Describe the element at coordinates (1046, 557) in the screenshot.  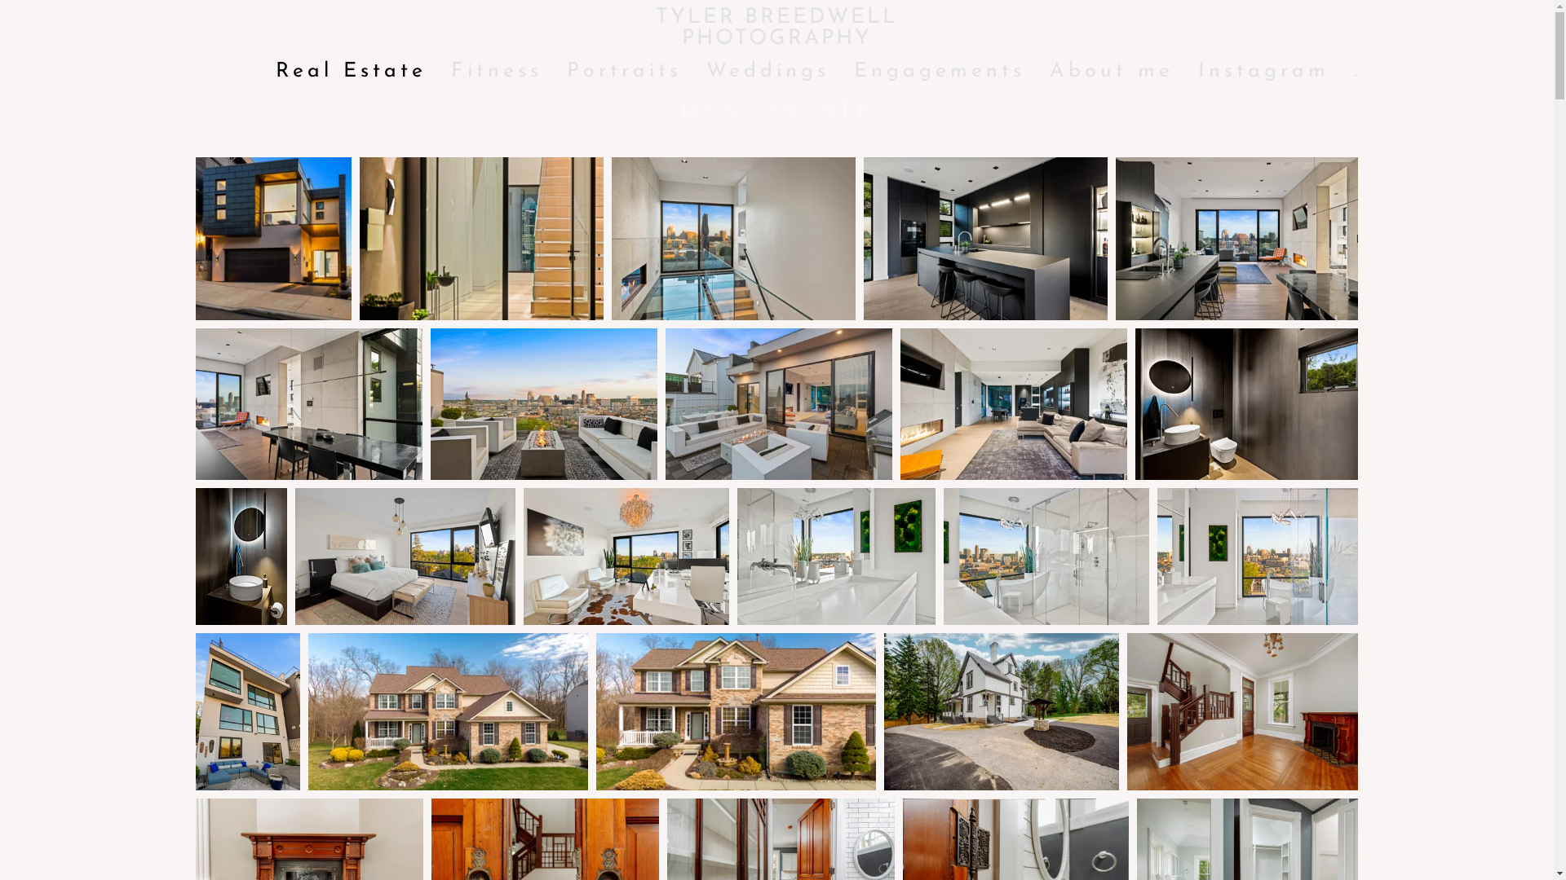
I see `Real Estate - TYLER BREEDWELL PHOTOGRAPHY` at that location.